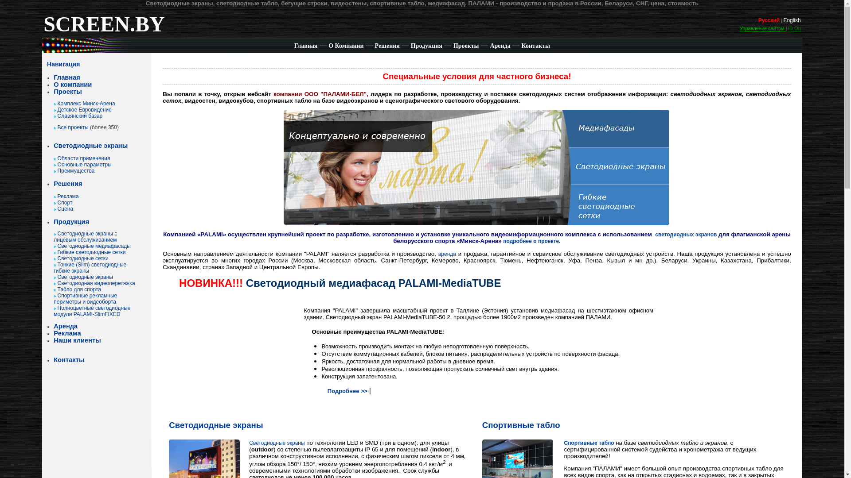 The width and height of the screenshot is (851, 478). I want to click on ID On, so click(794, 28).